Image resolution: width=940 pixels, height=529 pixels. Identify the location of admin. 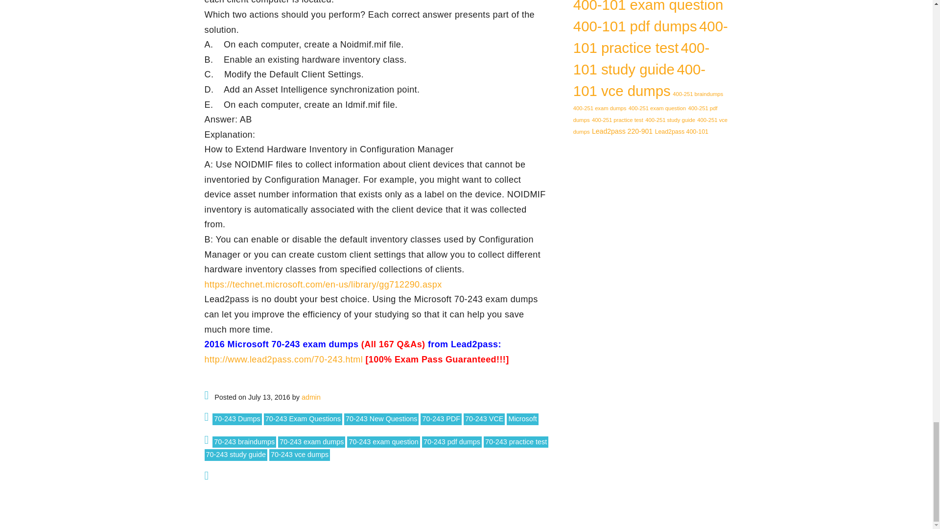
(311, 397).